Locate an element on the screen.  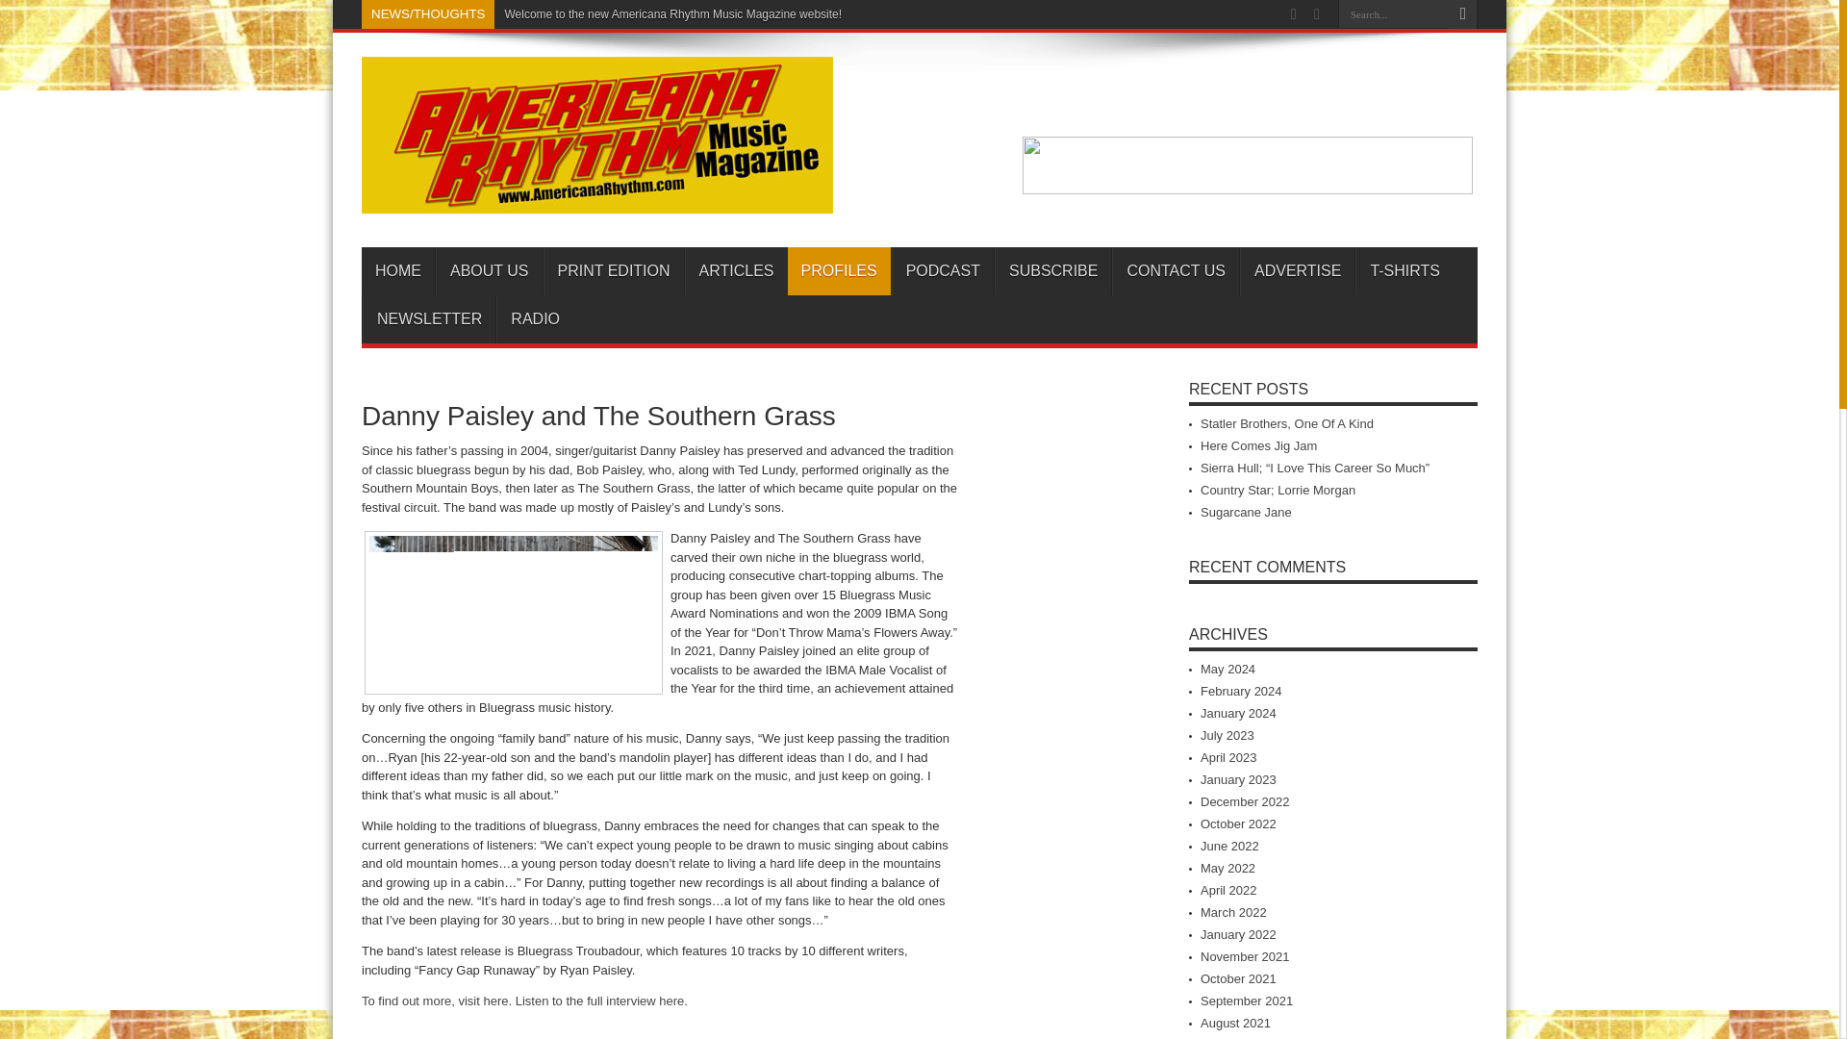
SUBSCRIBE is located at coordinates (1052, 271).